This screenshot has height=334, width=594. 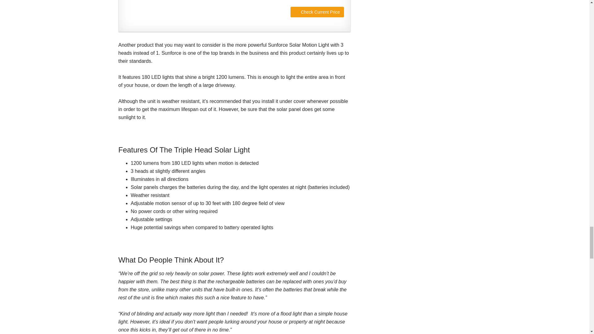 What do you see at coordinates (317, 12) in the screenshot?
I see `Check Current Price` at bounding box center [317, 12].